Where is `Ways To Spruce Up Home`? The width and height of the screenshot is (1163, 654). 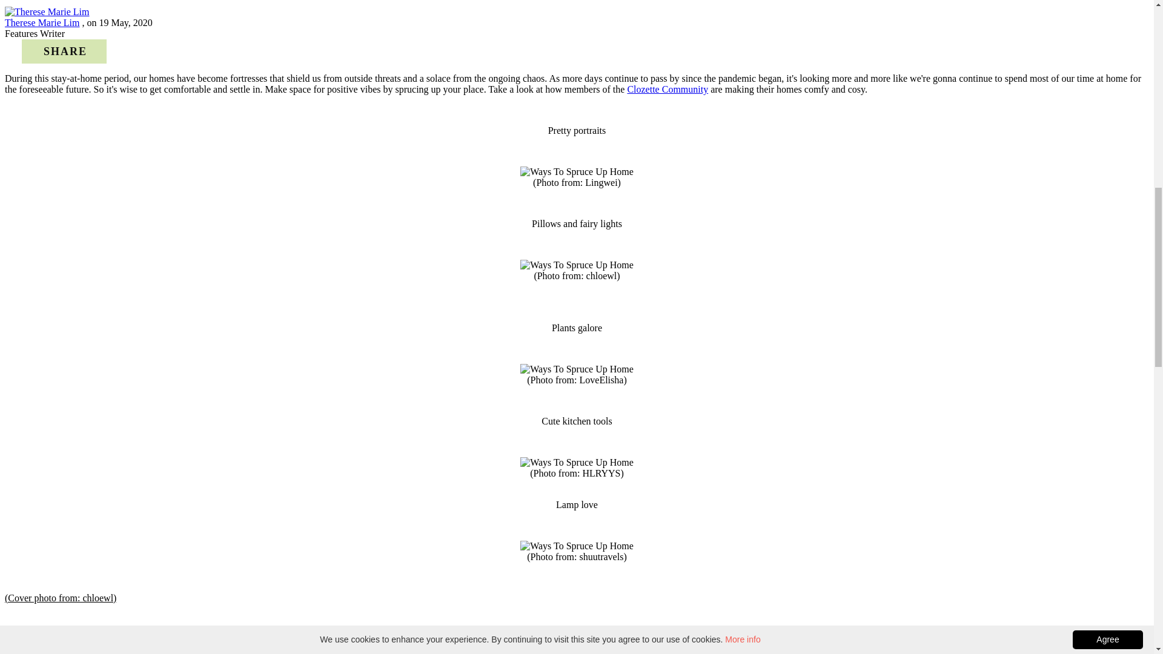 Ways To Spruce Up Home is located at coordinates (577, 172).